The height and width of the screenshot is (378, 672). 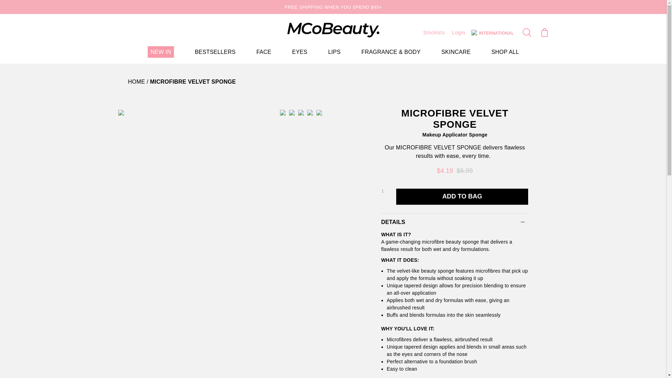 What do you see at coordinates (215, 52) in the screenshot?
I see `BESTSELLERS` at bounding box center [215, 52].